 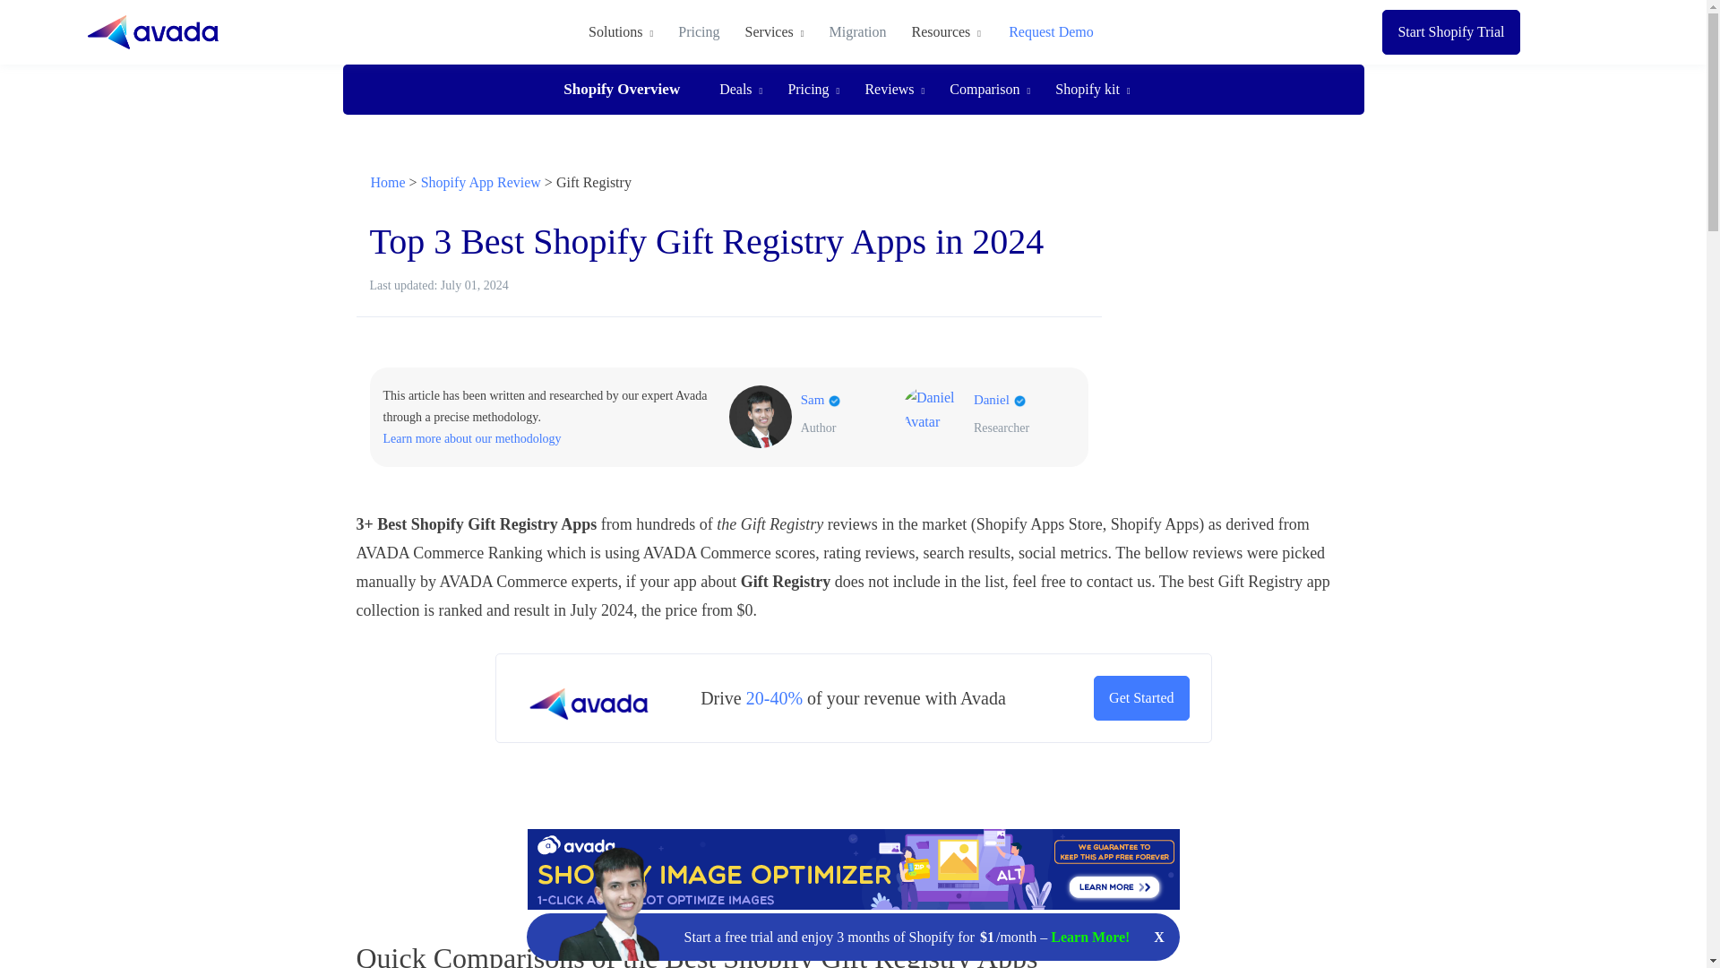 What do you see at coordinates (1052, 31) in the screenshot?
I see `Request Demo` at bounding box center [1052, 31].